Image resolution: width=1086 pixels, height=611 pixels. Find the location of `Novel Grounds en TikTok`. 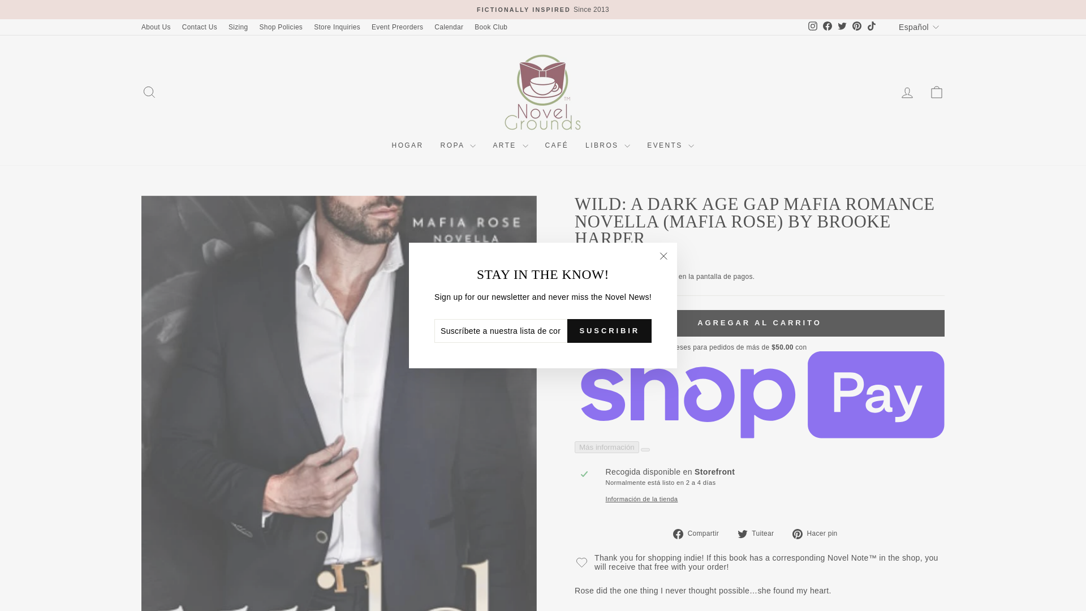

Novel Grounds en TikTok is located at coordinates (871, 27).